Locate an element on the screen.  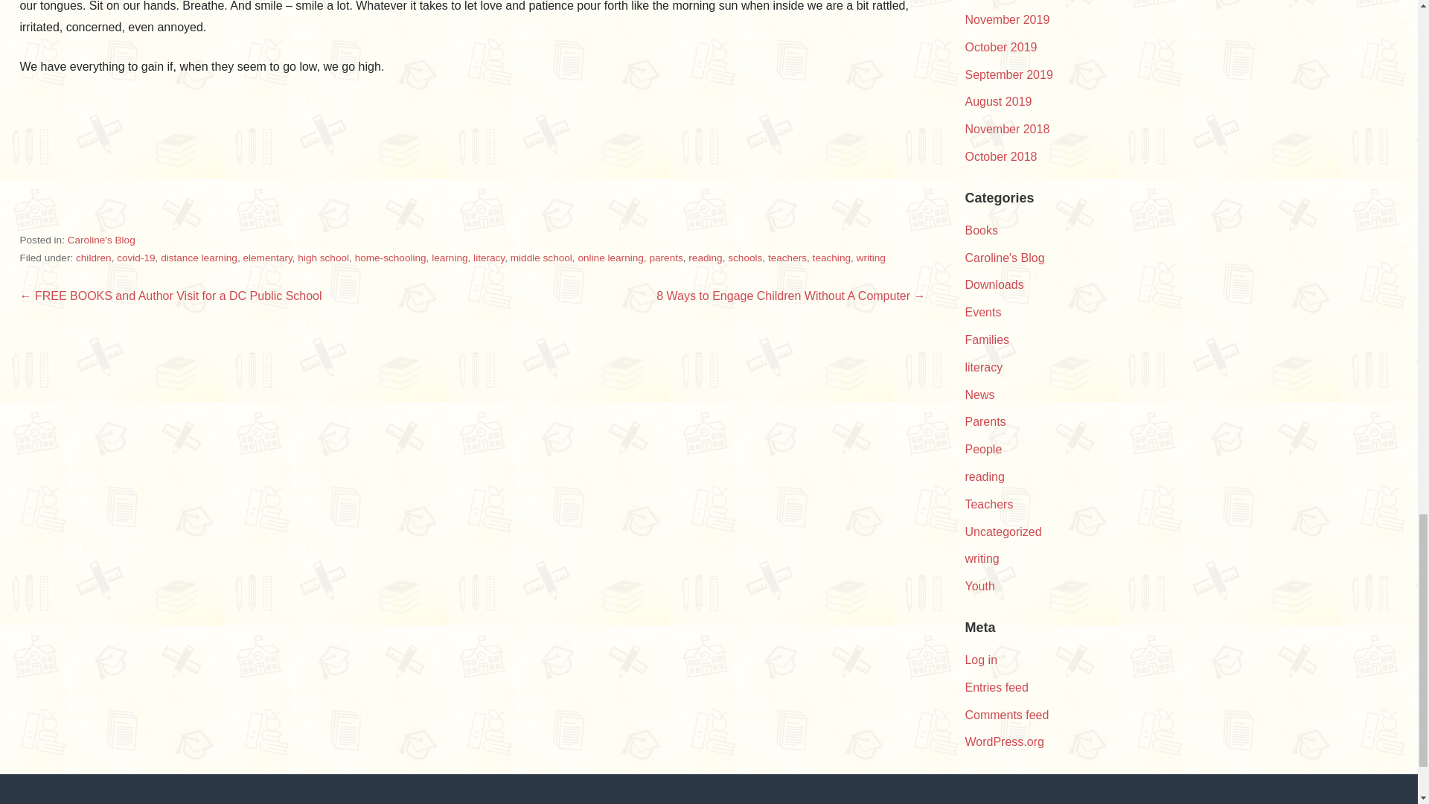
reading is located at coordinates (705, 258).